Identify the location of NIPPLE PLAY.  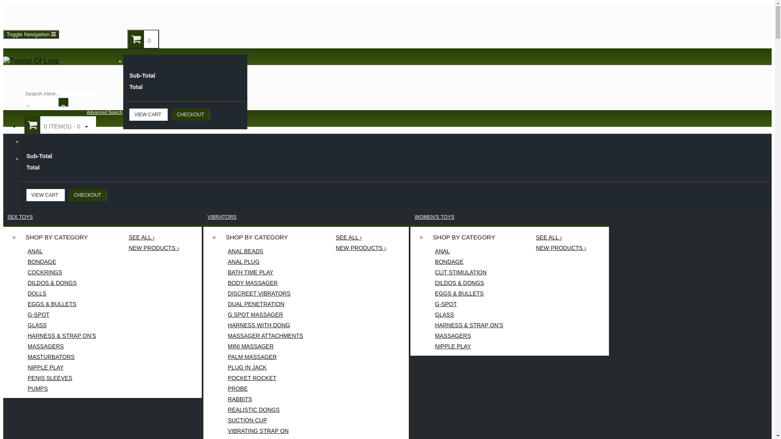
(62, 367).